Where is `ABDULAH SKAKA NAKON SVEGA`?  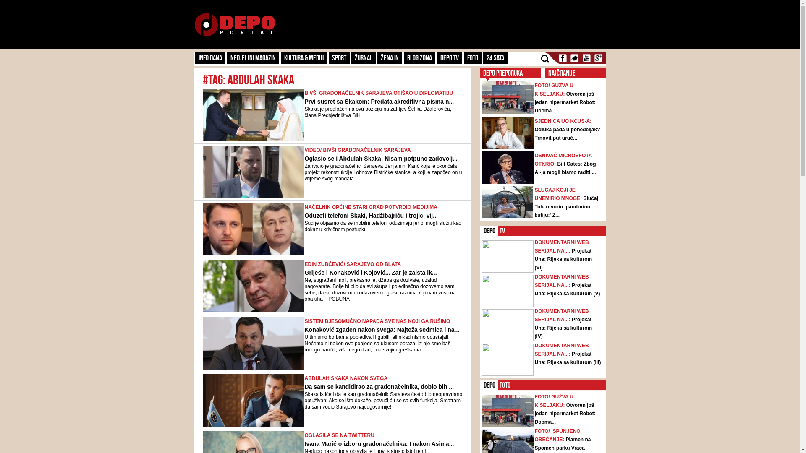 ABDULAH SKAKA NAKON SVEGA is located at coordinates (346, 378).